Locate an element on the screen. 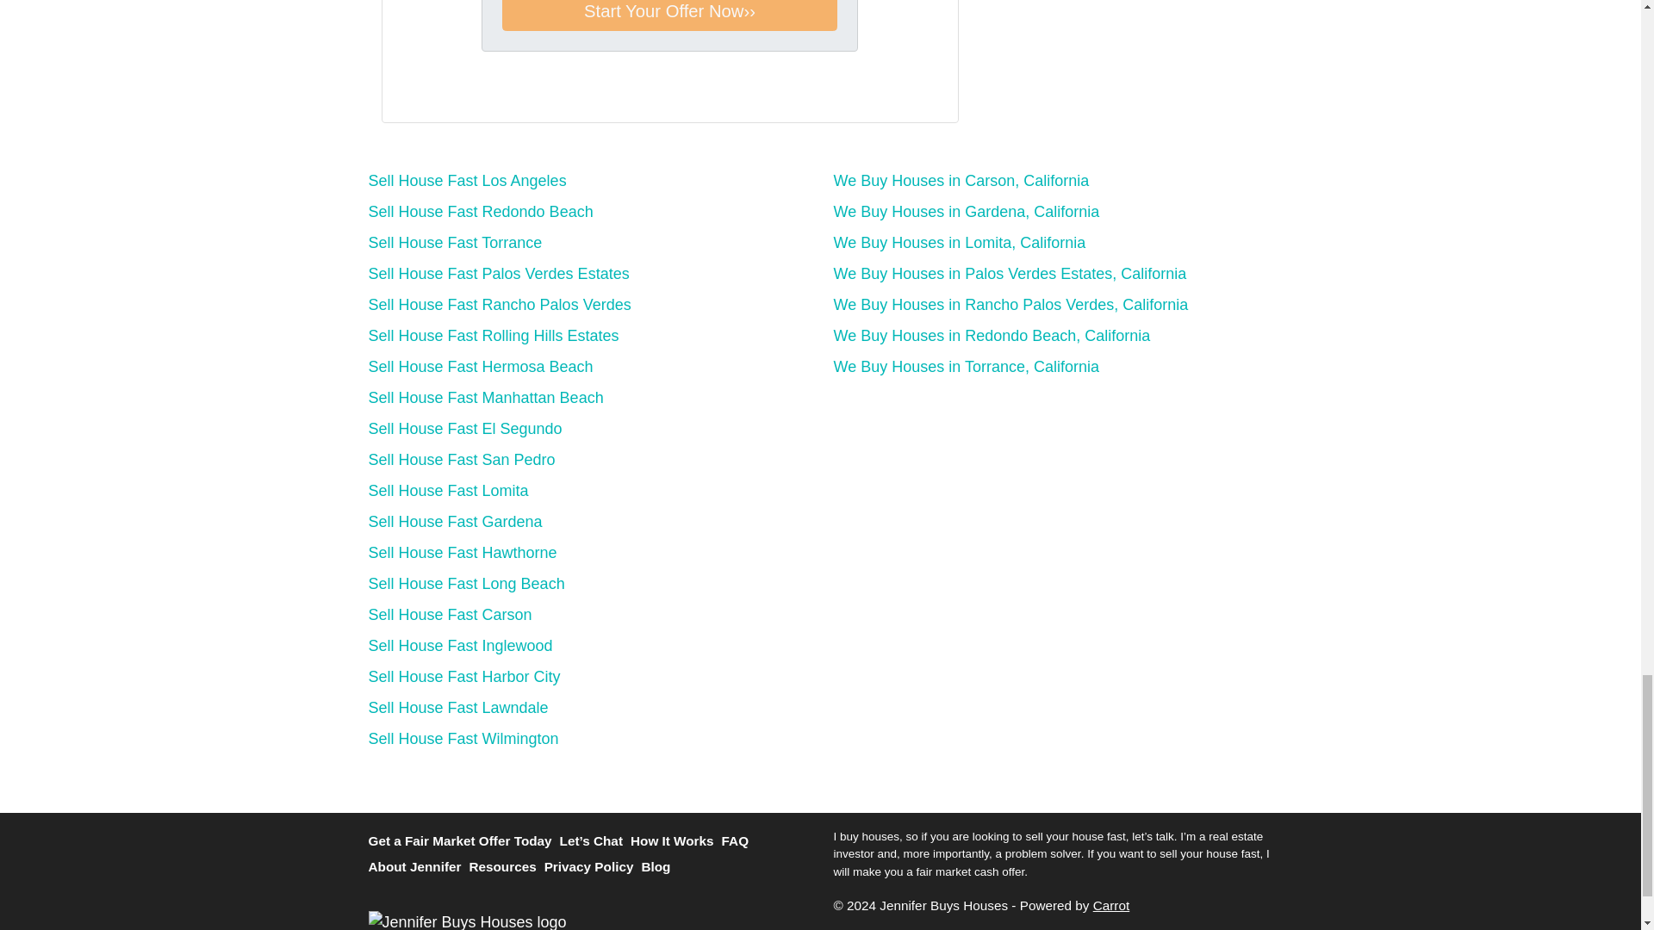  YouTube is located at coordinates (460, 93).